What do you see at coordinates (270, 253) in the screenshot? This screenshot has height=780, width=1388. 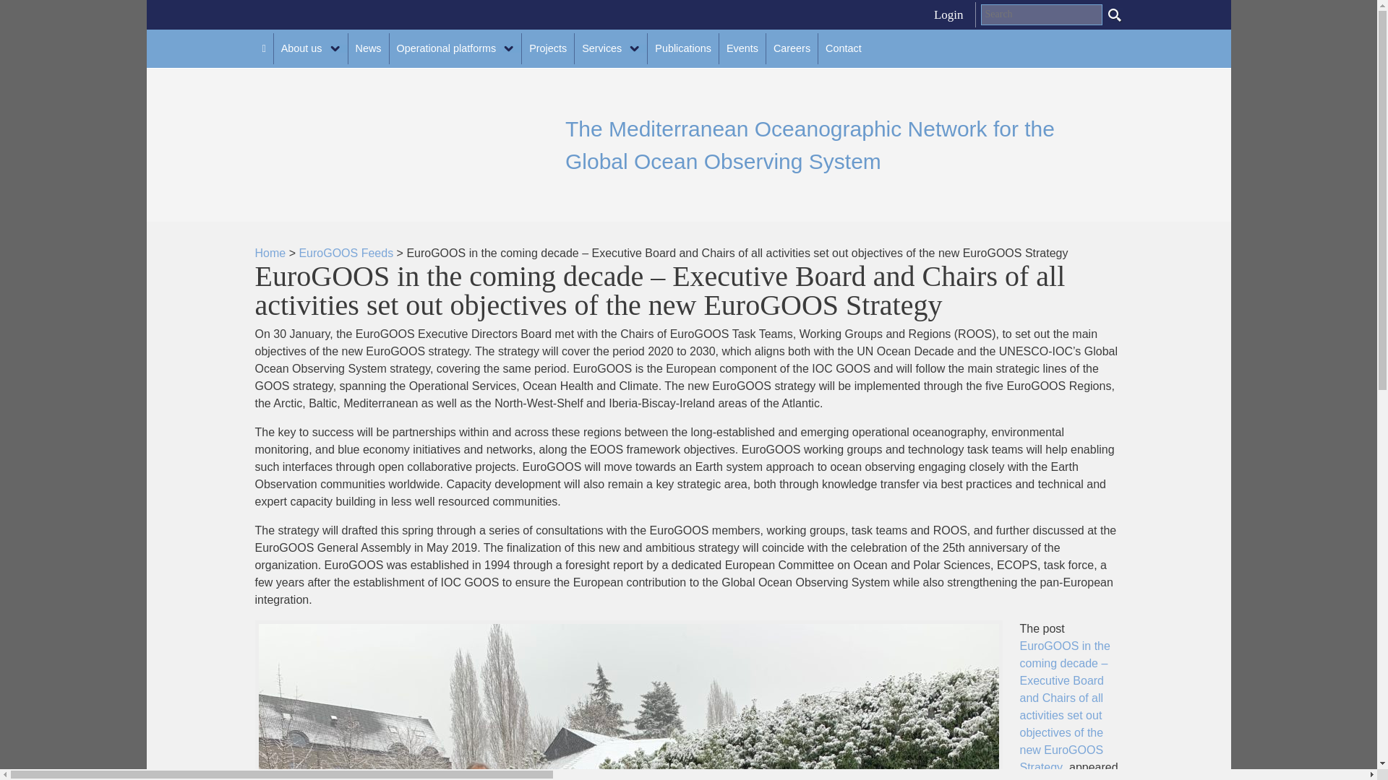 I see `Home` at bounding box center [270, 253].